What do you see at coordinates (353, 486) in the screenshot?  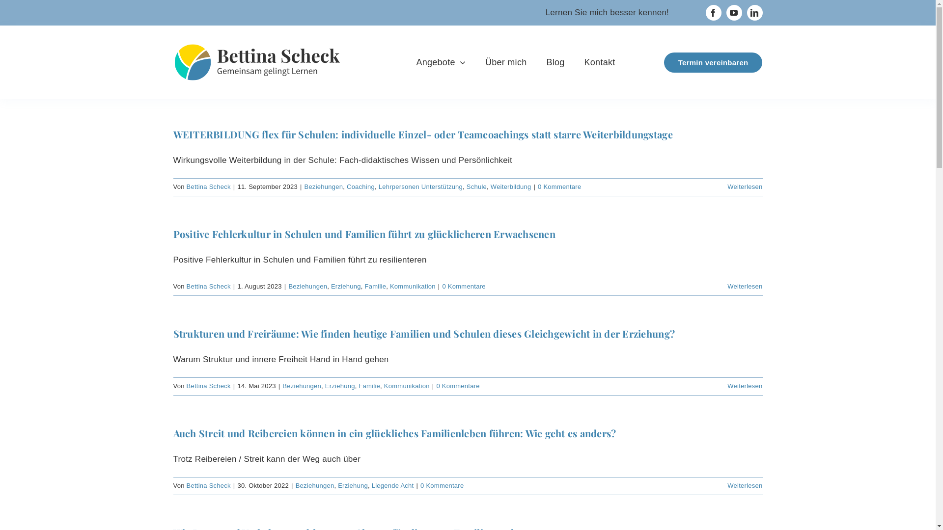 I see `Erziehung` at bounding box center [353, 486].